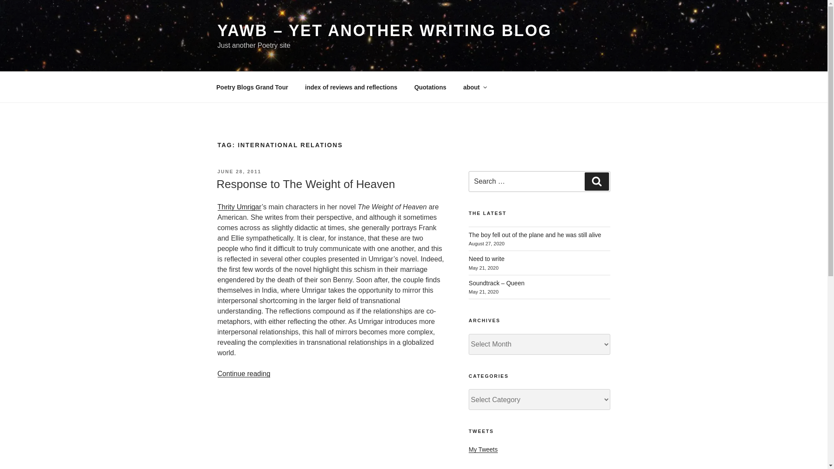 This screenshot has height=469, width=834. I want to click on Search, so click(596, 182).